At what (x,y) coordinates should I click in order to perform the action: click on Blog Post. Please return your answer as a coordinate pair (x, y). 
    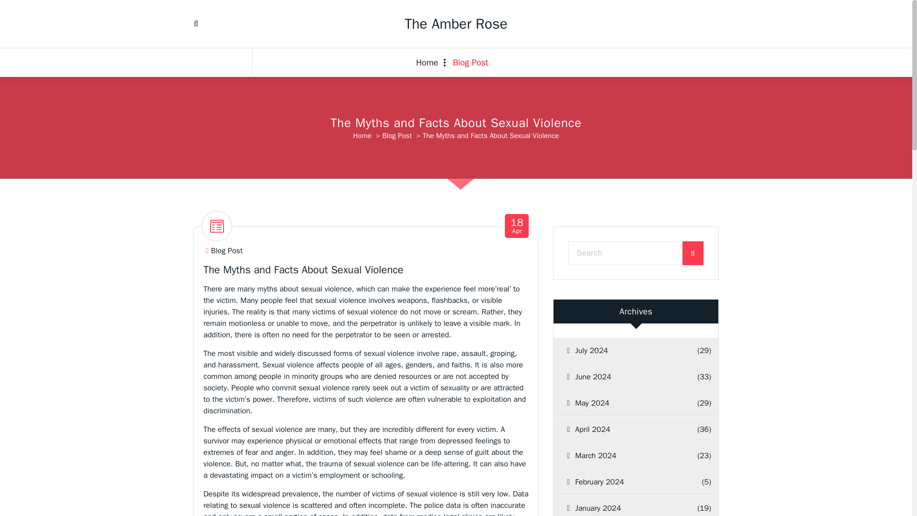
    Looking at the image, I should click on (624, 455).